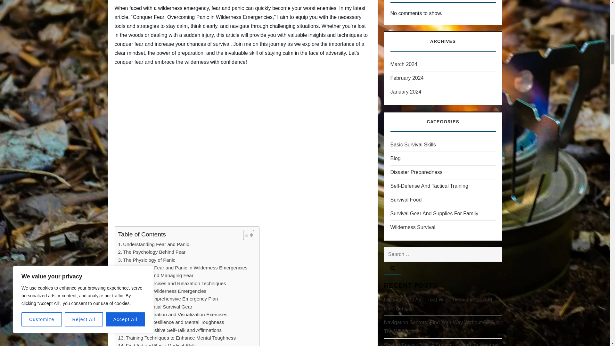 Image resolution: width=615 pixels, height=346 pixels. Describe the element at coordinates (157, 344) in the screenshot. I see `First Aid and Basic Medical Skills` at that location.